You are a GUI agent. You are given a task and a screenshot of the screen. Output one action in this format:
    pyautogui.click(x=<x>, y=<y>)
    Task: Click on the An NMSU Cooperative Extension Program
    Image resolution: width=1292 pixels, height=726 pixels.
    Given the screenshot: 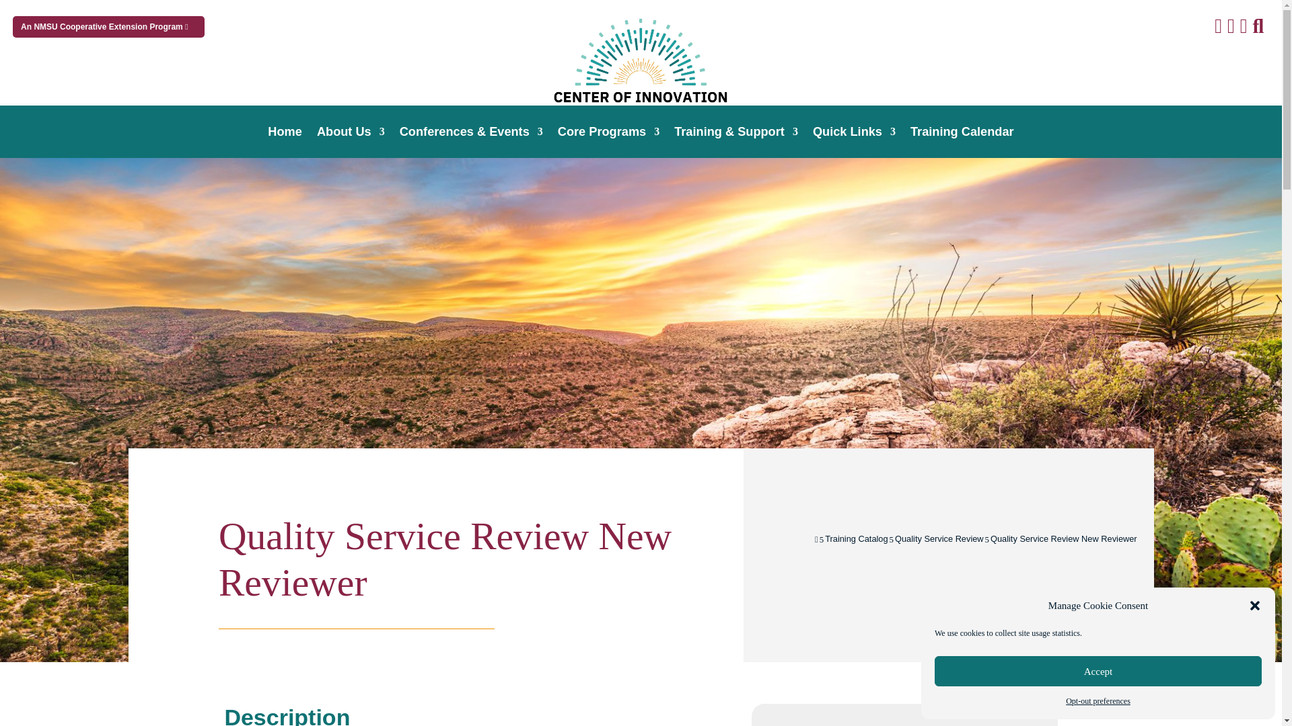 What is the action you would take?
    pyautogui.click(x=108, y=27)
    